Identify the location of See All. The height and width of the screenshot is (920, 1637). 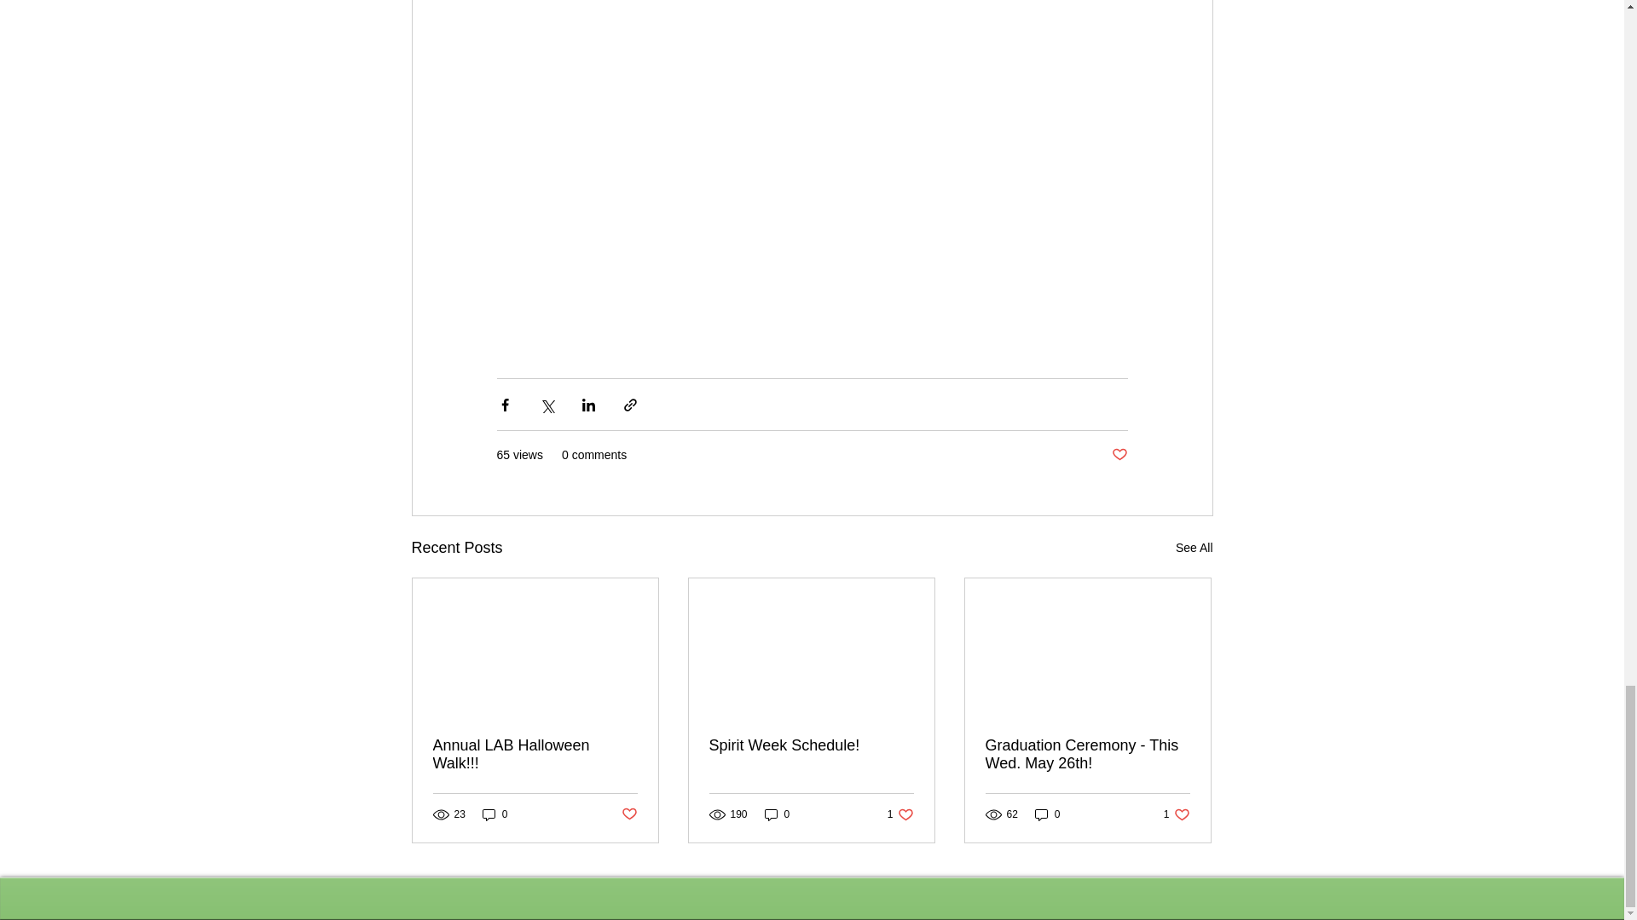
(1194, 547).